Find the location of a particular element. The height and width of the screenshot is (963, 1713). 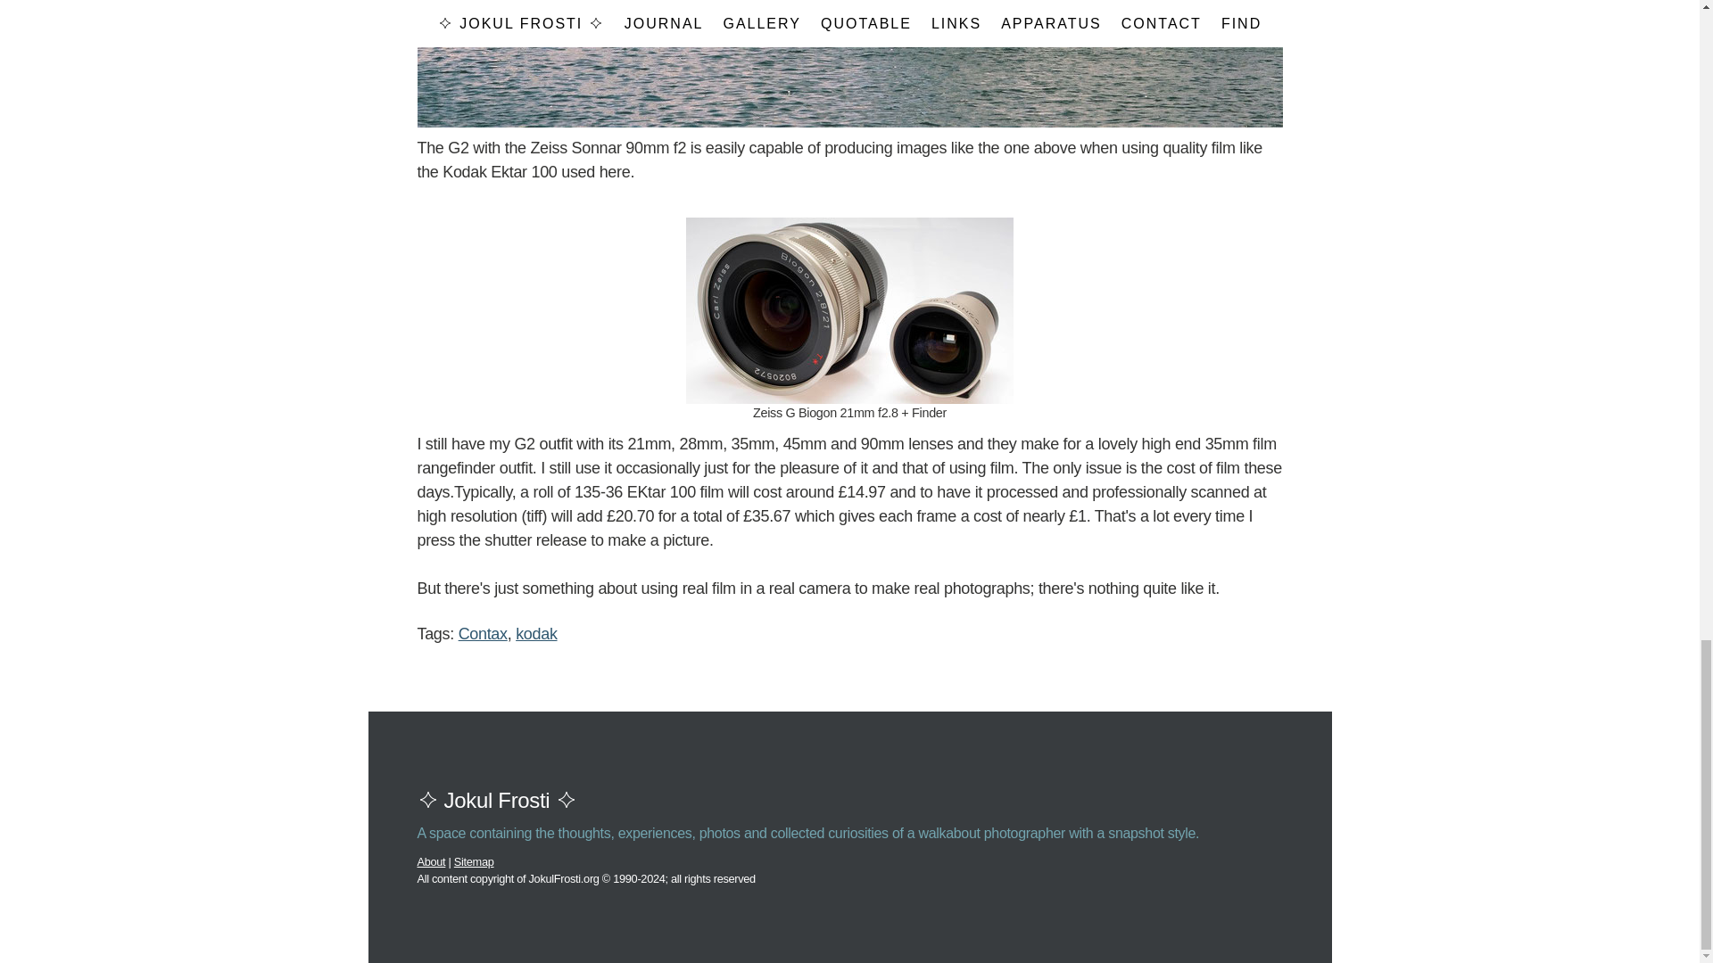

Contax is located at coordinates (483, 633).